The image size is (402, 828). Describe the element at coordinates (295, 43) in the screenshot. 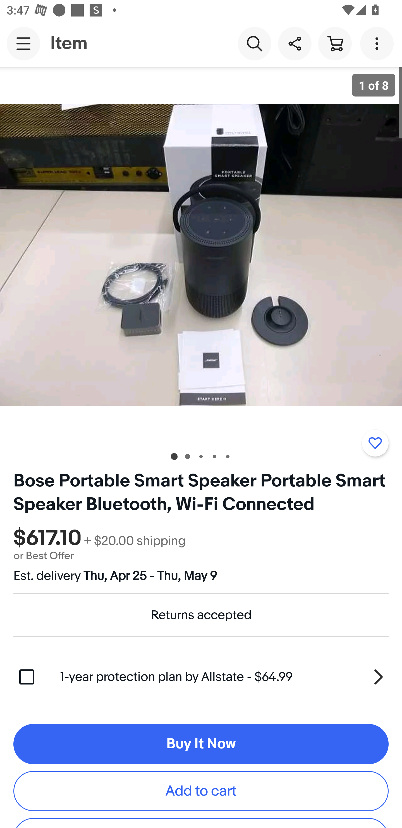

I see `Share this item` at that location.